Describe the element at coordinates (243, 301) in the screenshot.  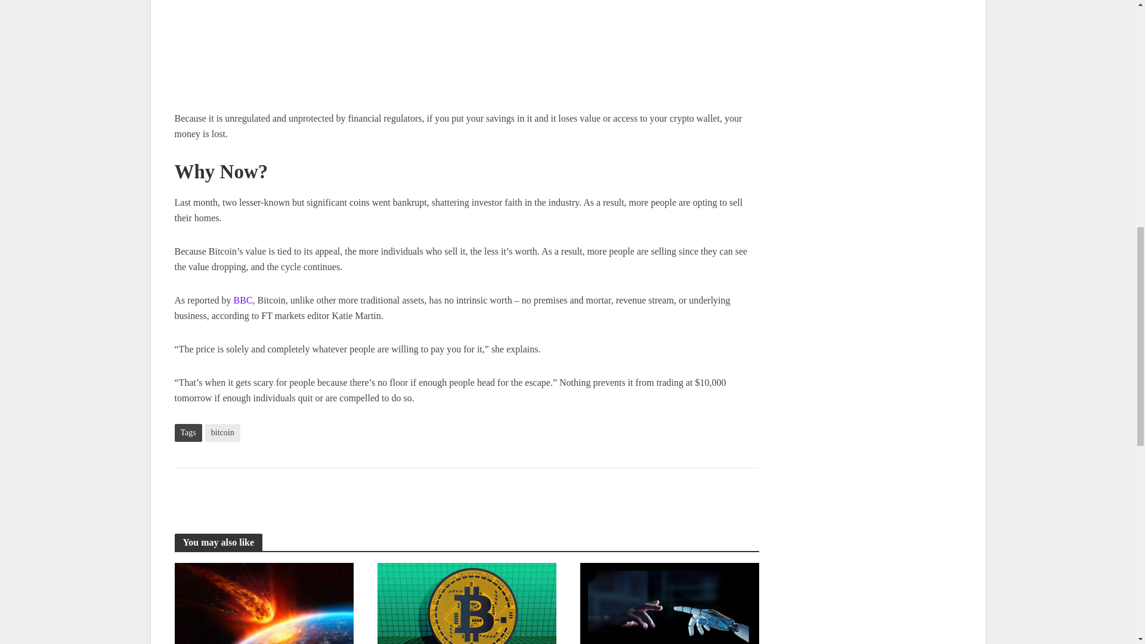
I see `BBC` at that location.